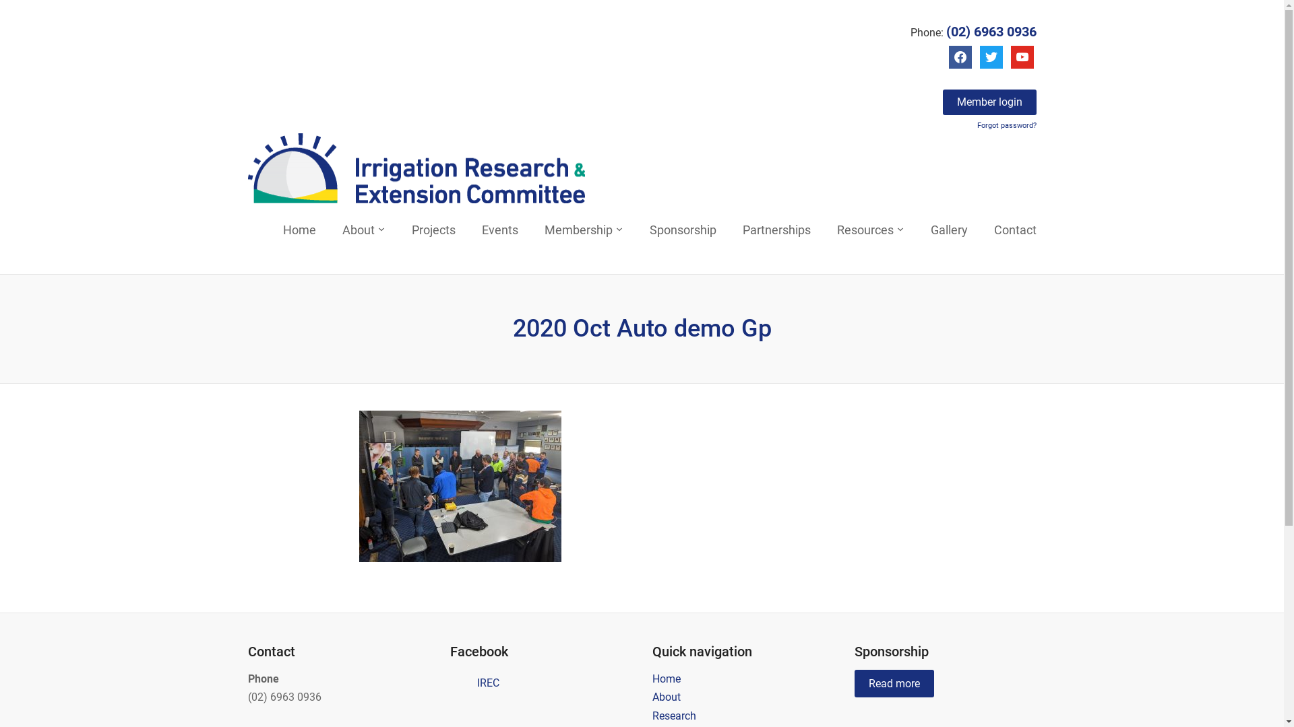 This screenshot has width=1294, height=727. I want to click on Forgot password?, so click(1007, 124).